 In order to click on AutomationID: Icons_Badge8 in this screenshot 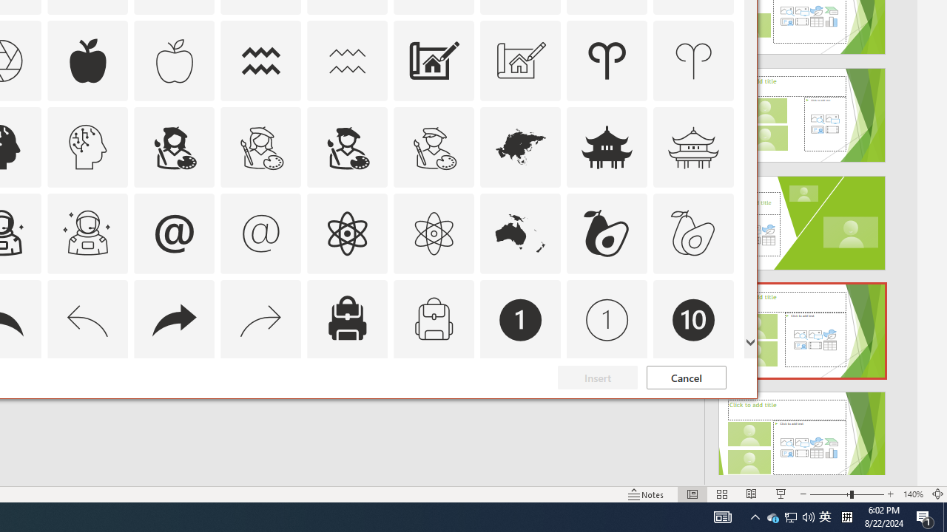, I will do `click(434, 406)`.